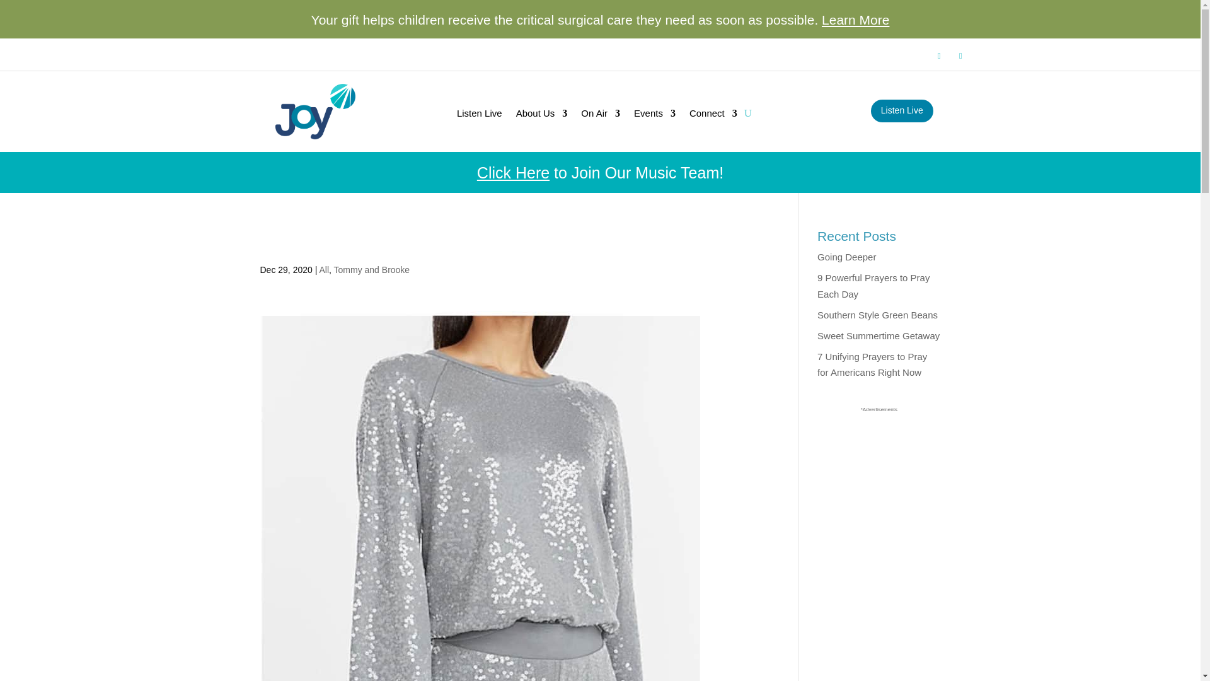 This screenshot has height=681, width=1210. What do you see at coordinates (960, 55) in the screenshot?
I see `Follow on Instagram` at bounding box center [960, 55].